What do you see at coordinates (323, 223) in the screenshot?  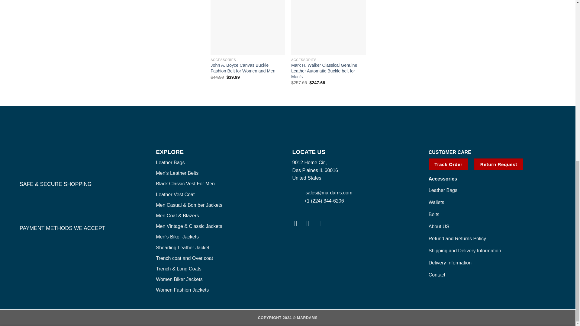 I see `Follow on Twitter` at bounding box center [323, 223].